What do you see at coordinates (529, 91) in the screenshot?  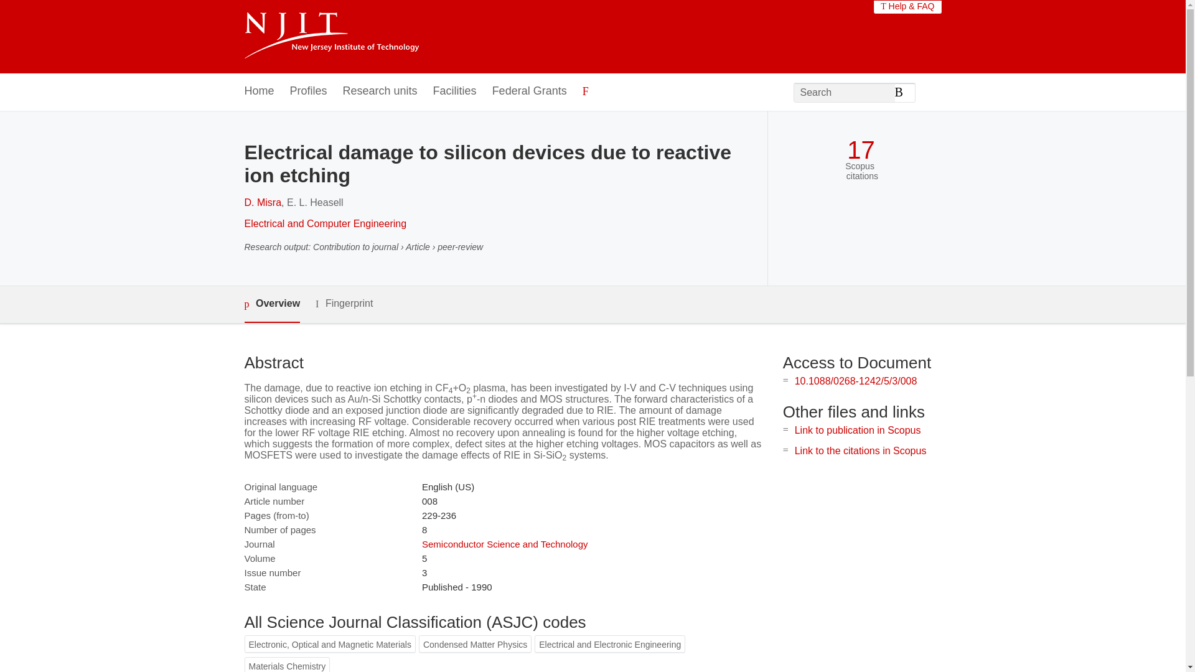 I see `Federal Grants` at bounding box center [529, 91].